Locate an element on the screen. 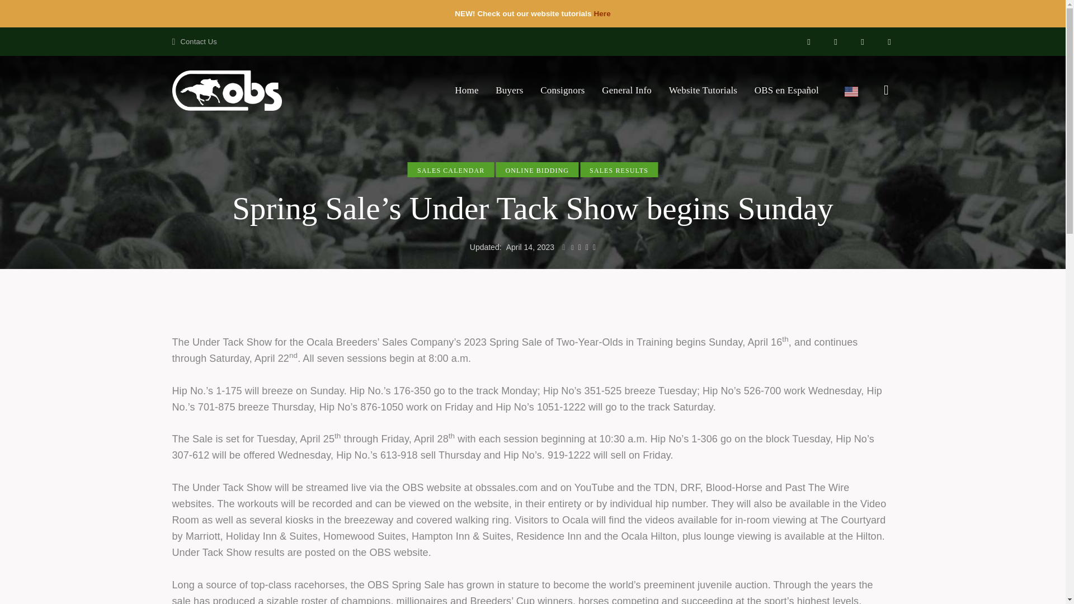  General Info is located at coordinates (626, 91).